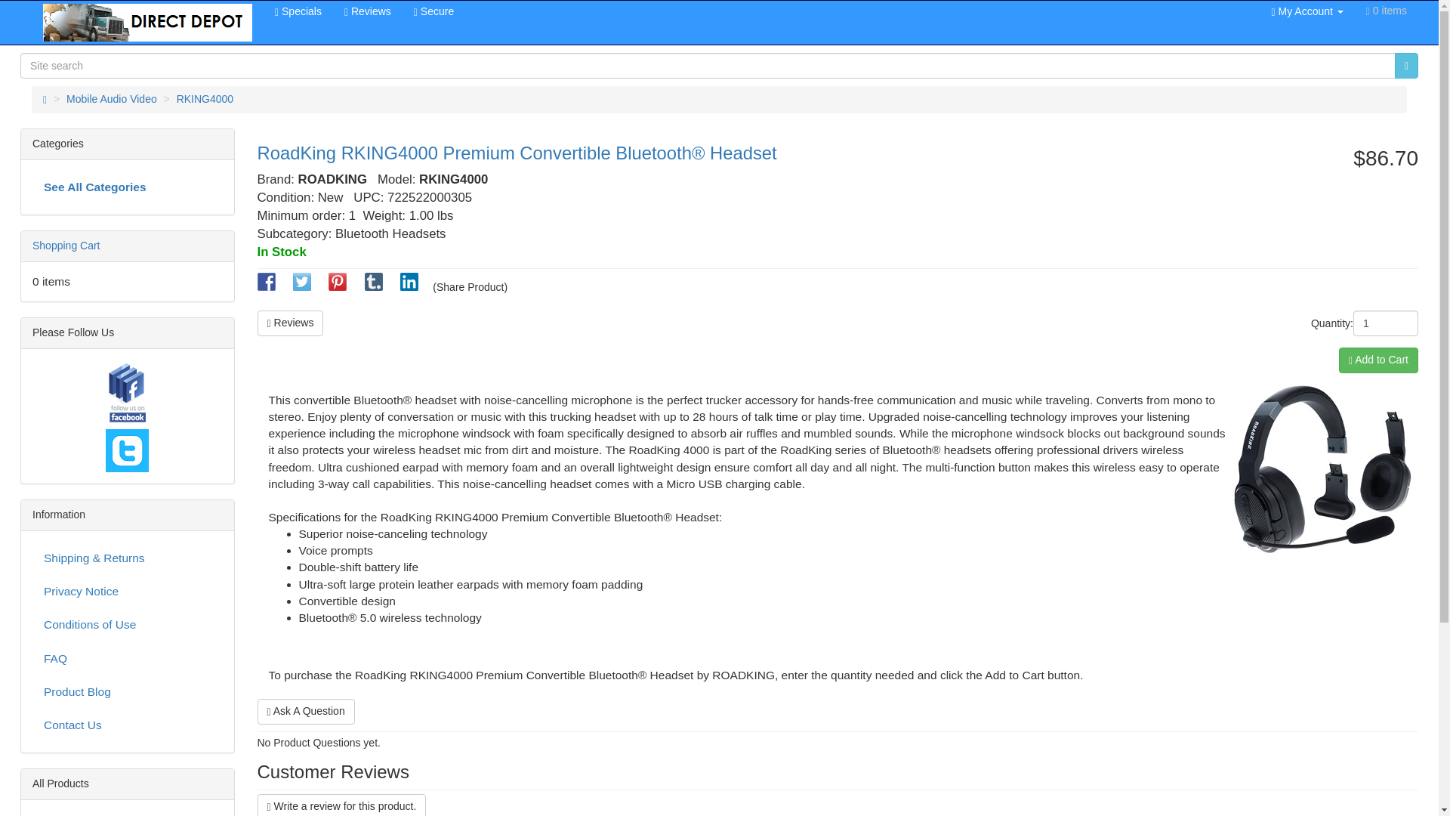 The width and height of the screenshot is (1450, 816). I want to click on See All Categories, so click(127, 187).